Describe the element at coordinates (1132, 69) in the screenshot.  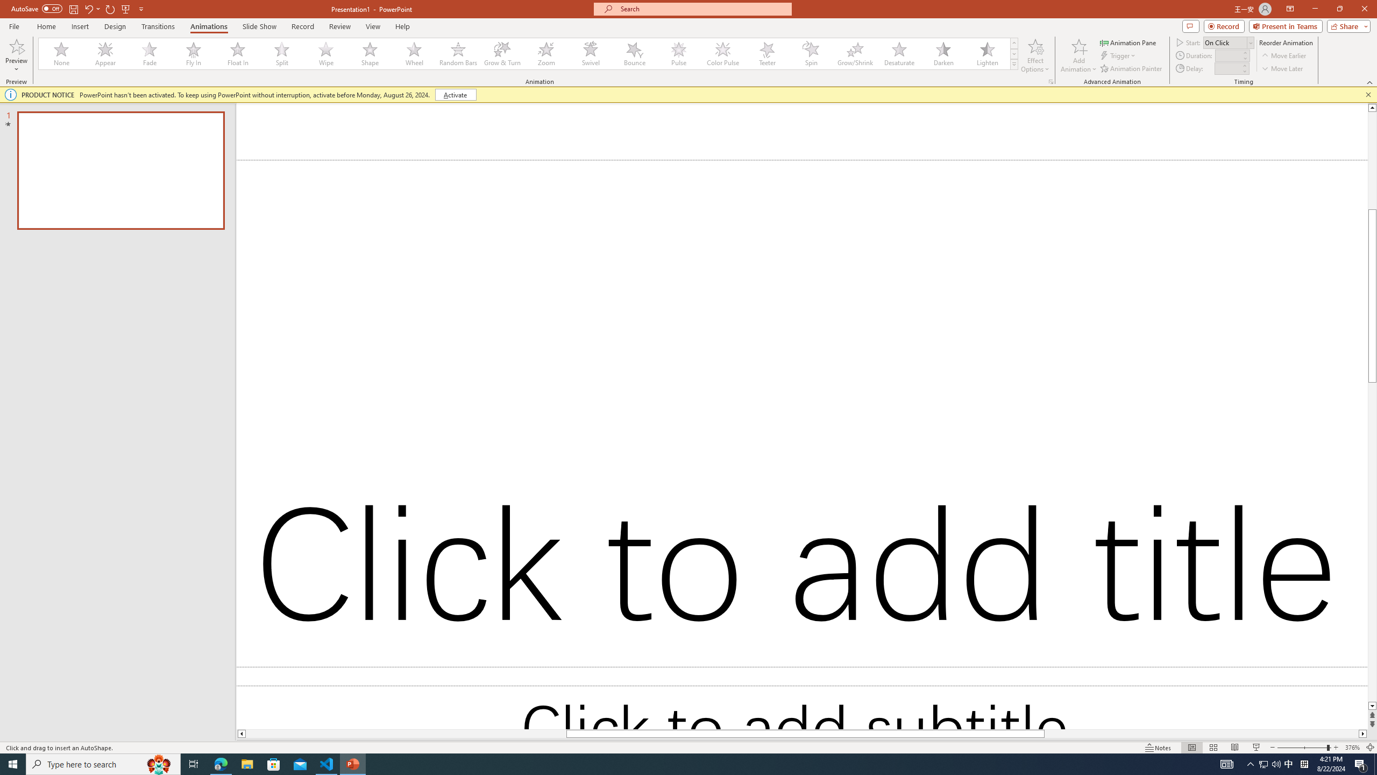
I see `Animation Painter` at that location.